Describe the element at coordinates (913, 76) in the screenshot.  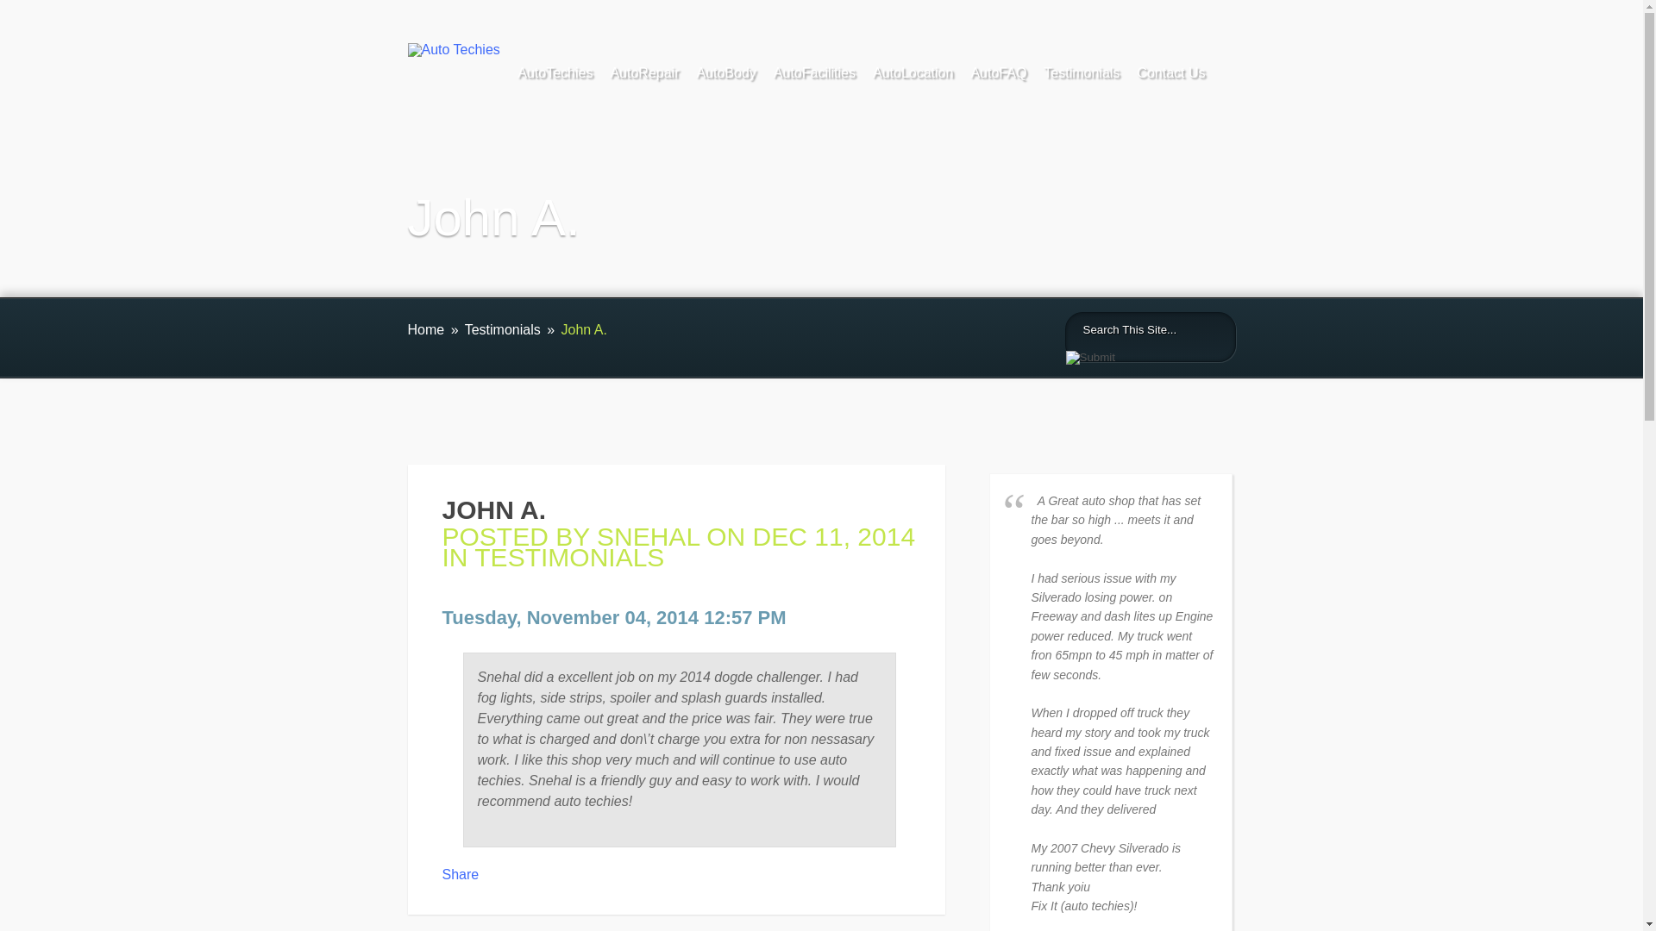
I see `AutoLocation` at that location.